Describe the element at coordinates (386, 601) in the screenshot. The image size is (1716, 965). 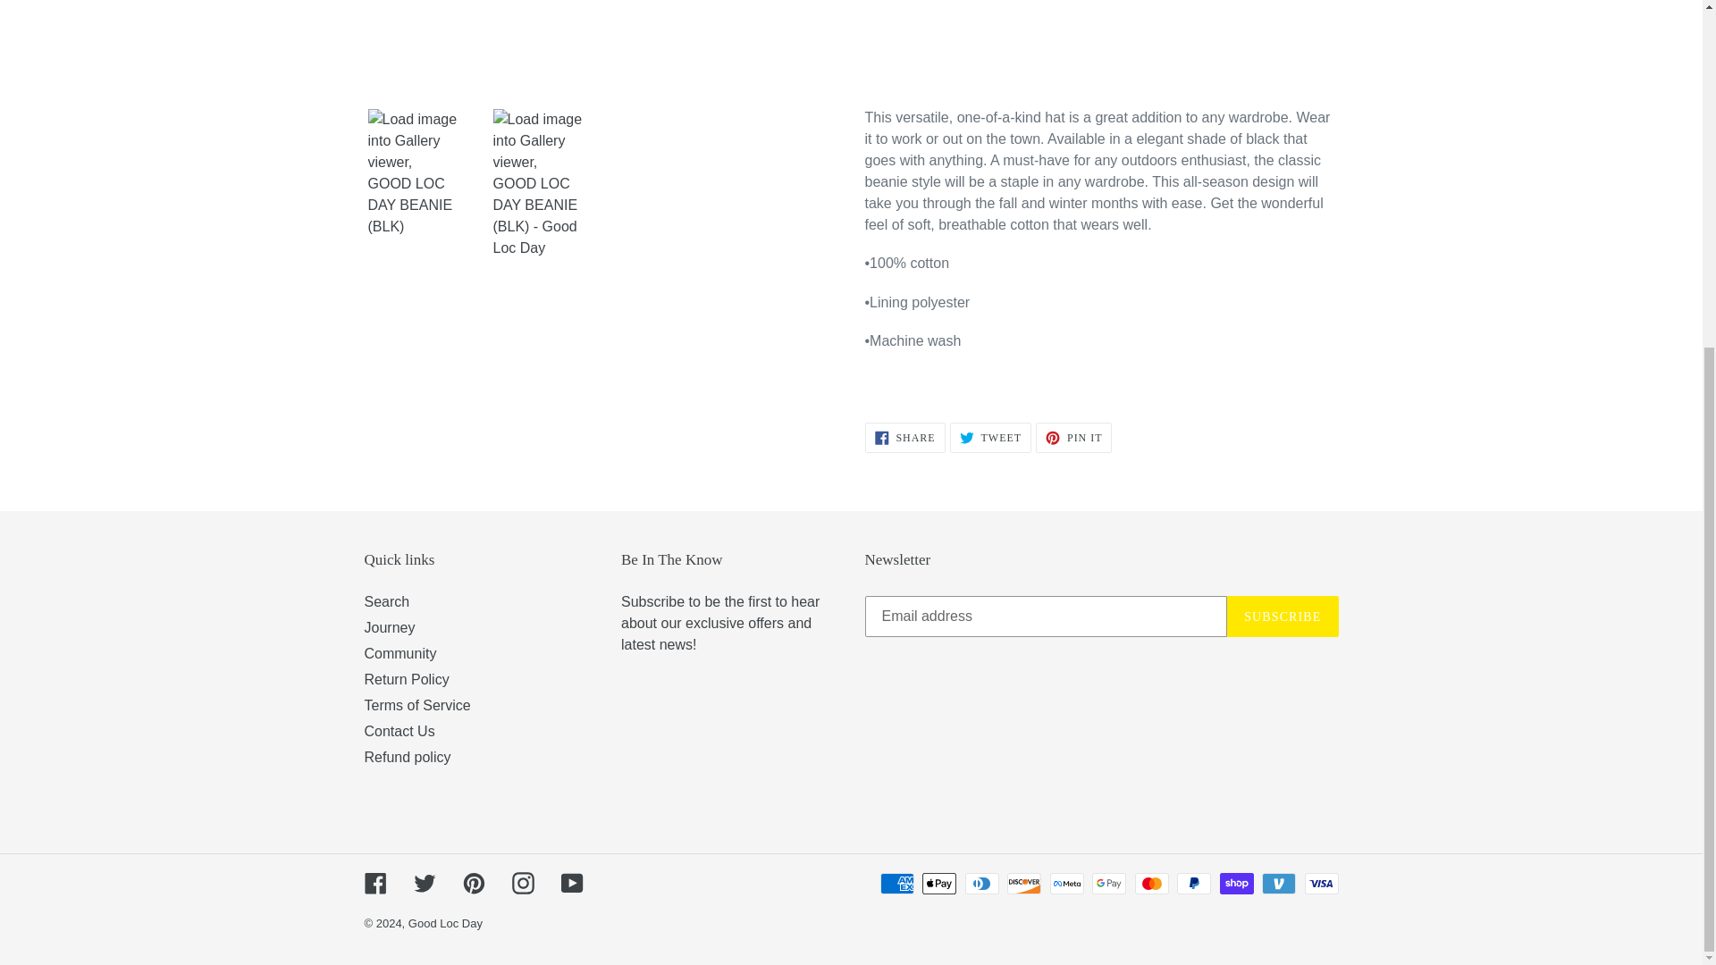
I see `SUBSCRIBE` at that location.